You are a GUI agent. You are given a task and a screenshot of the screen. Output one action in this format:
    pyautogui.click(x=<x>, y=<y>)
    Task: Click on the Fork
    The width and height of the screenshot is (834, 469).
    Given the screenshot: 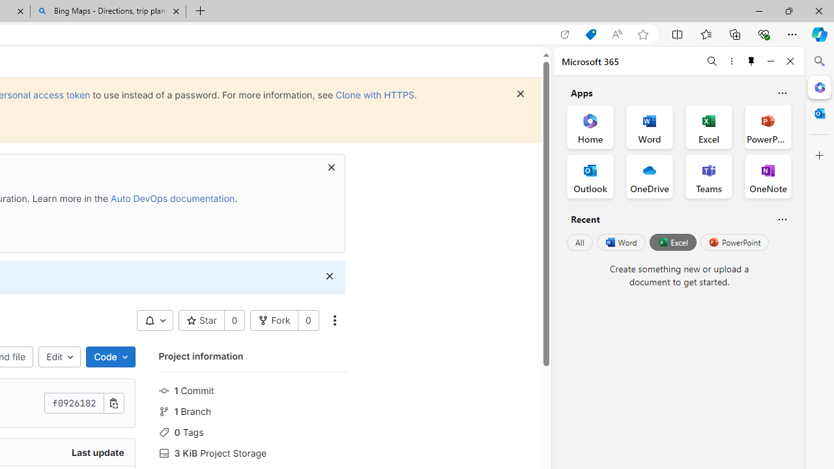 What is the action you would take?
    pyautogui.click(x=274, y=320)
    